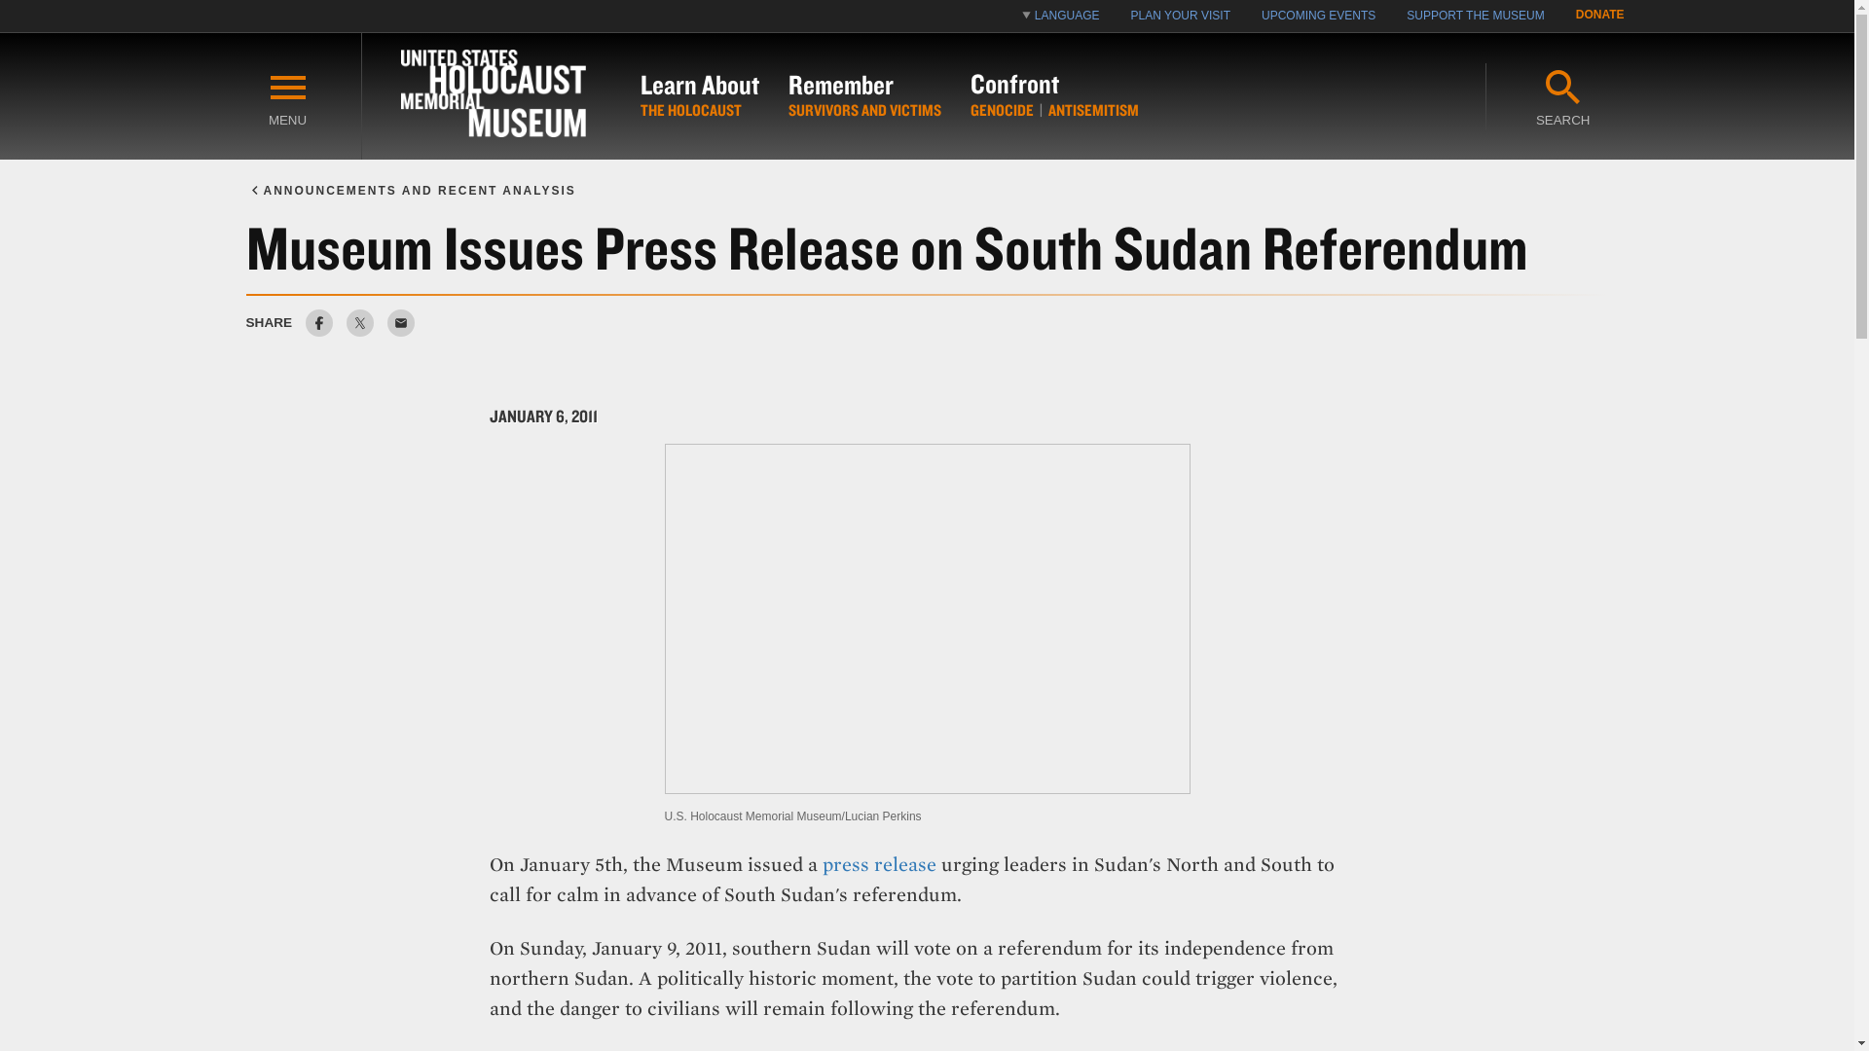 Image resolution: width=1869 pixels, height=1051 pixels. I want to click on SUPPORT THE MUSEUM, so click(1474, 16).